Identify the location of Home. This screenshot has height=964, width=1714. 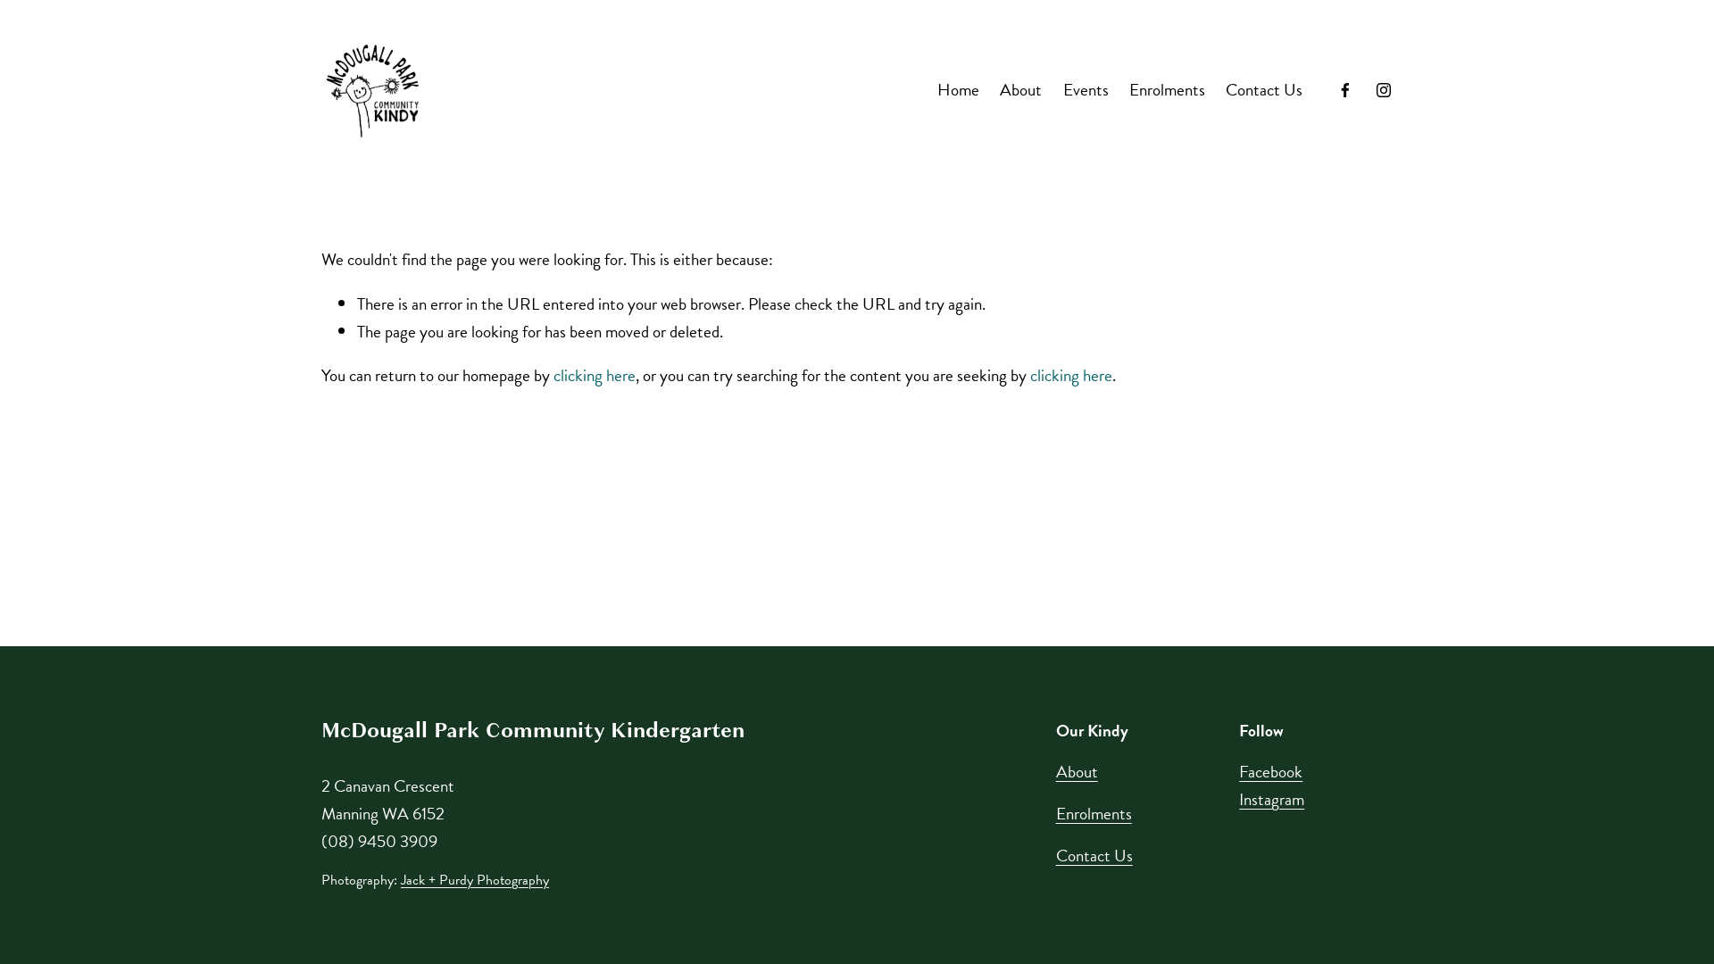
(959, 91).